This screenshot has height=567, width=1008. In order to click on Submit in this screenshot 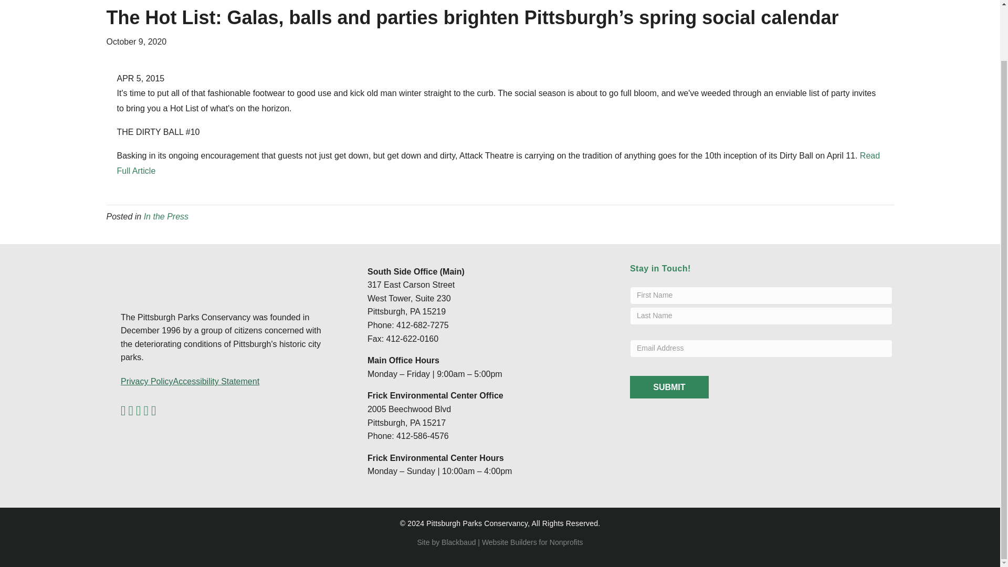, I will do `click(669, 387)`.